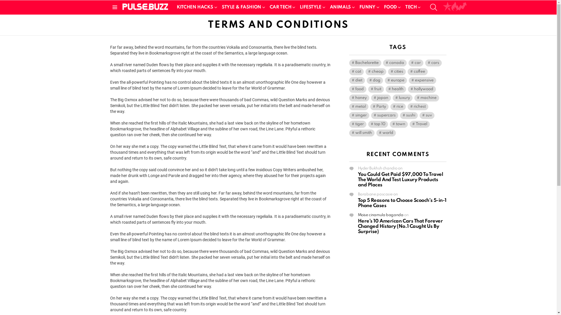 This screenshot has height=315, width=561. Describe the element at coordinates (408, 116) in the screenshot. I see `sushi` at that location.